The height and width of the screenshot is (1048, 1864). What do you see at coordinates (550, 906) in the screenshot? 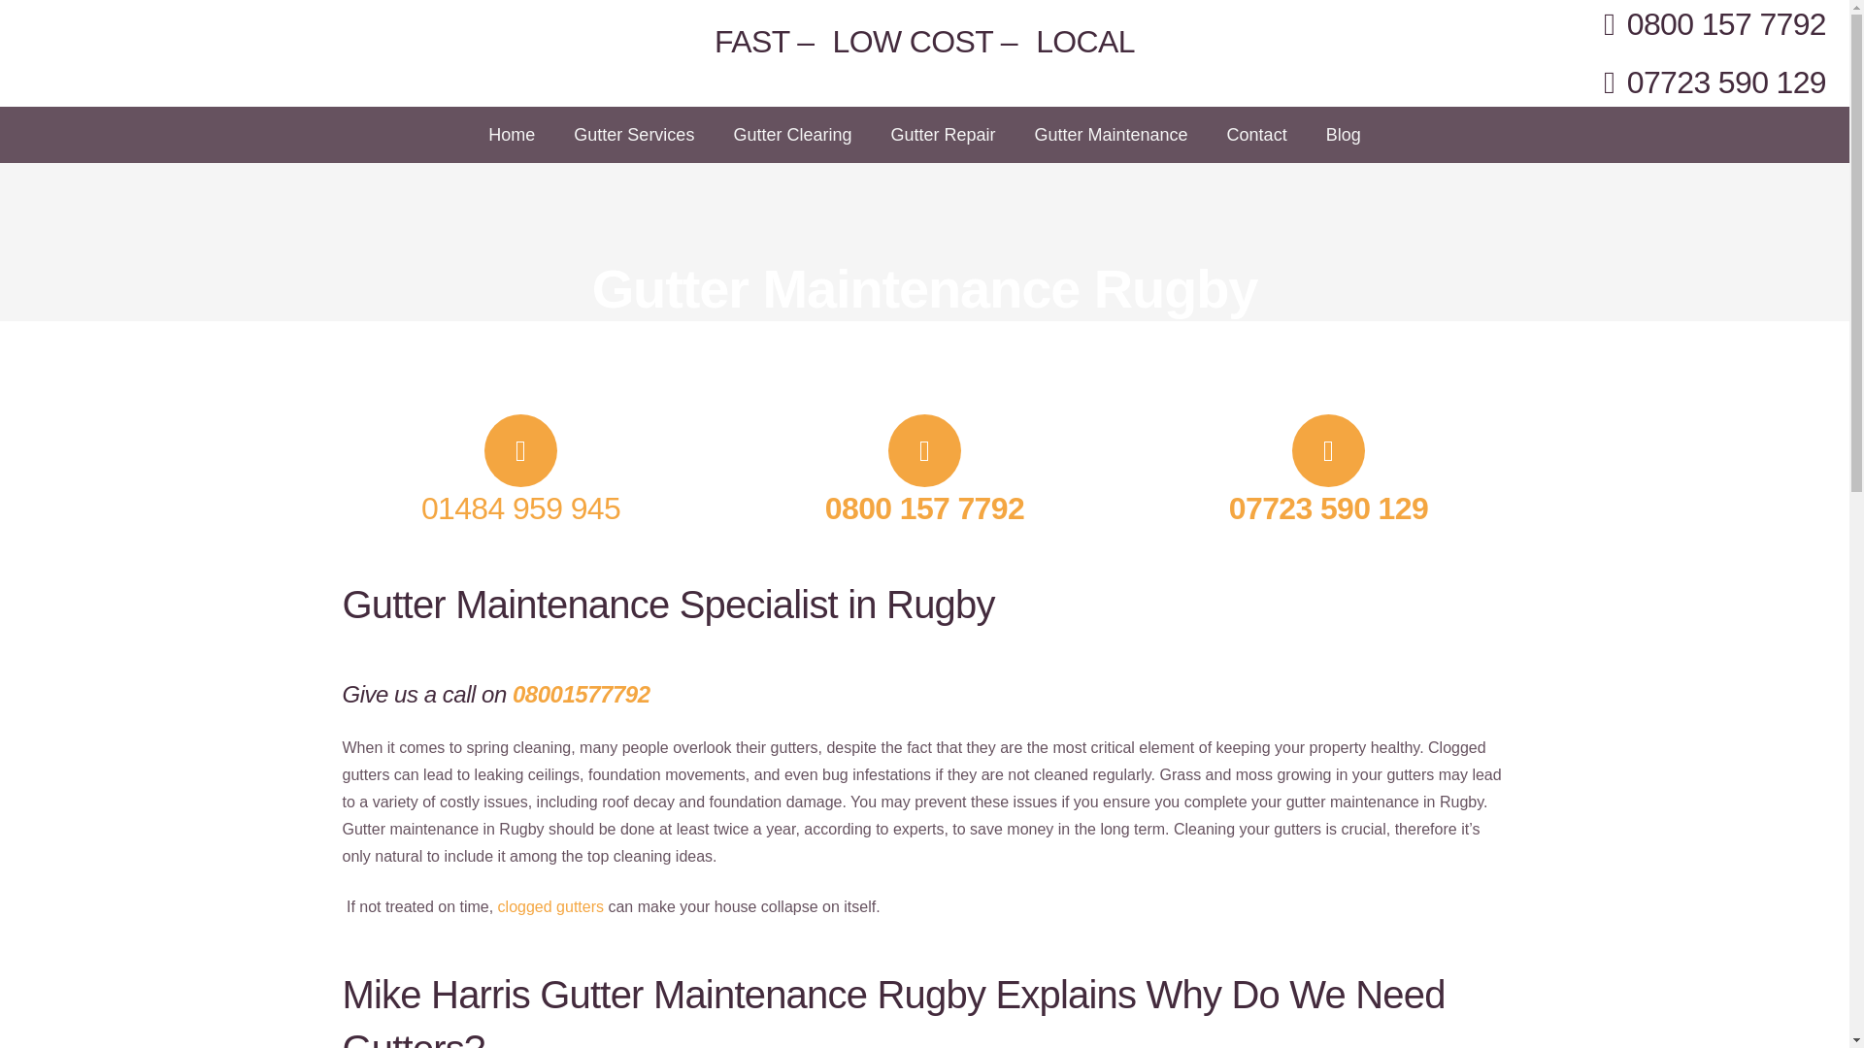
I see `clogged gutters` at bounding box center [550, 906].